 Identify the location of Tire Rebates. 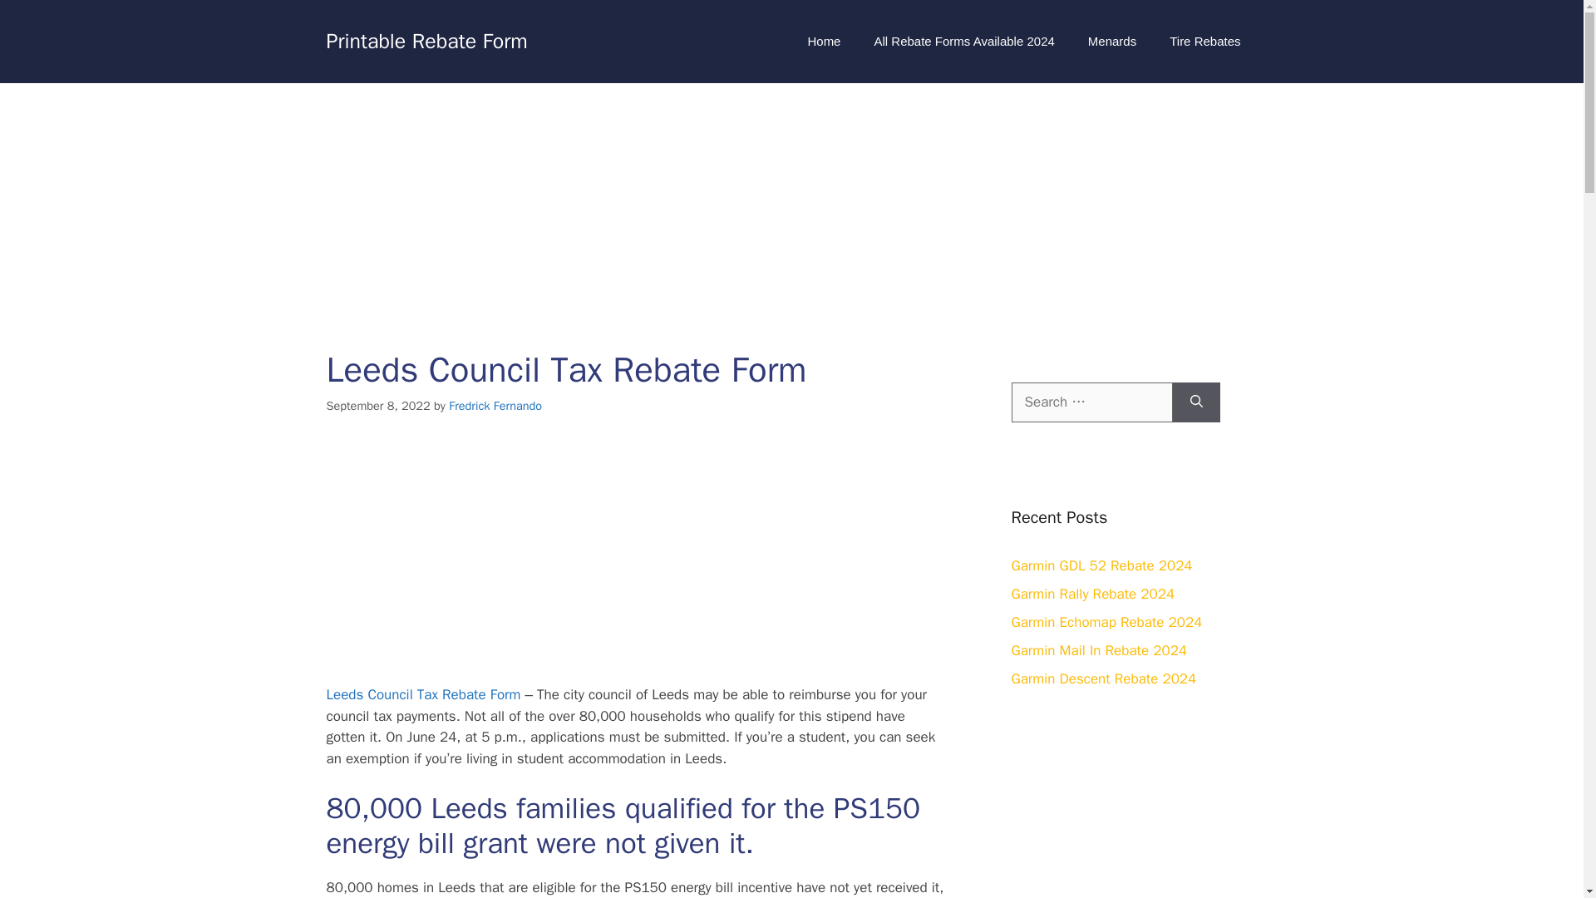
(1204, 42).